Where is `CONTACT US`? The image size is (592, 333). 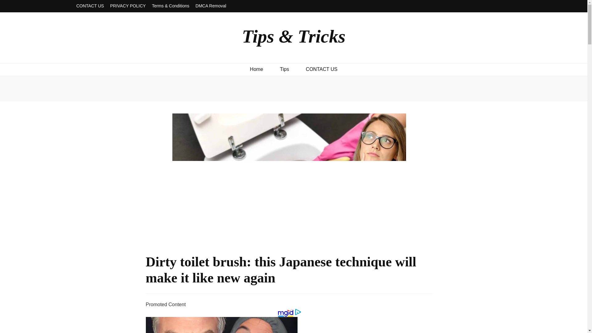
CONTACT US is located at coordinates (322, 69).